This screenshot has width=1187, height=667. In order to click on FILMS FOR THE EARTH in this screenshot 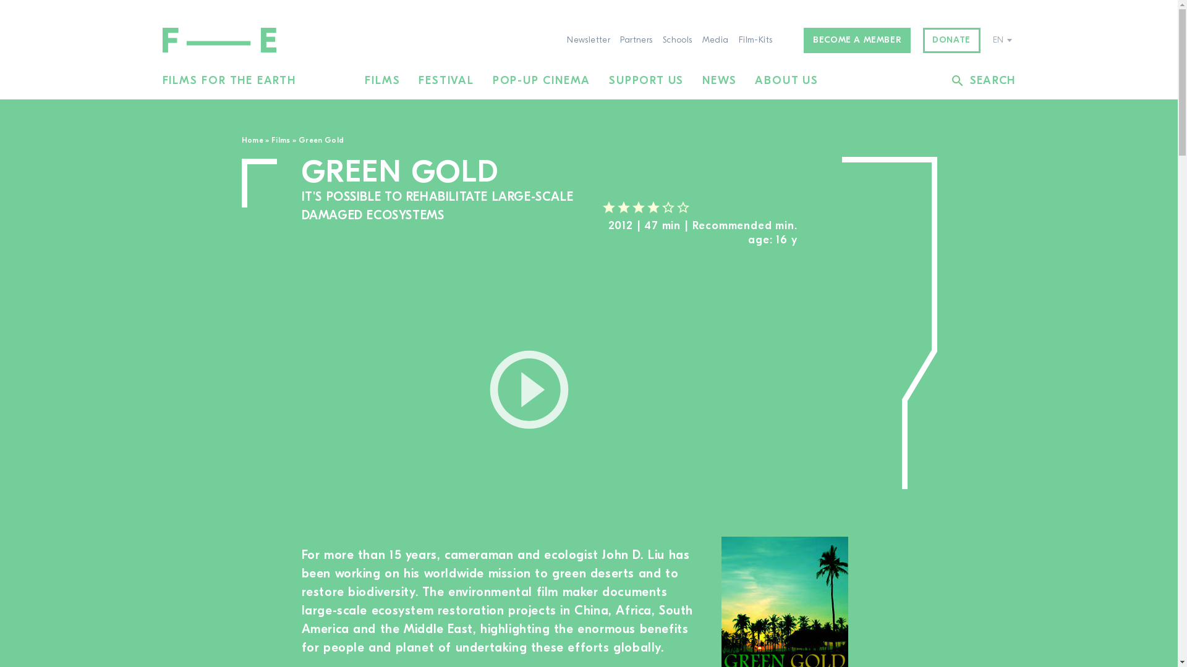, I will do `click(229, 80)`.